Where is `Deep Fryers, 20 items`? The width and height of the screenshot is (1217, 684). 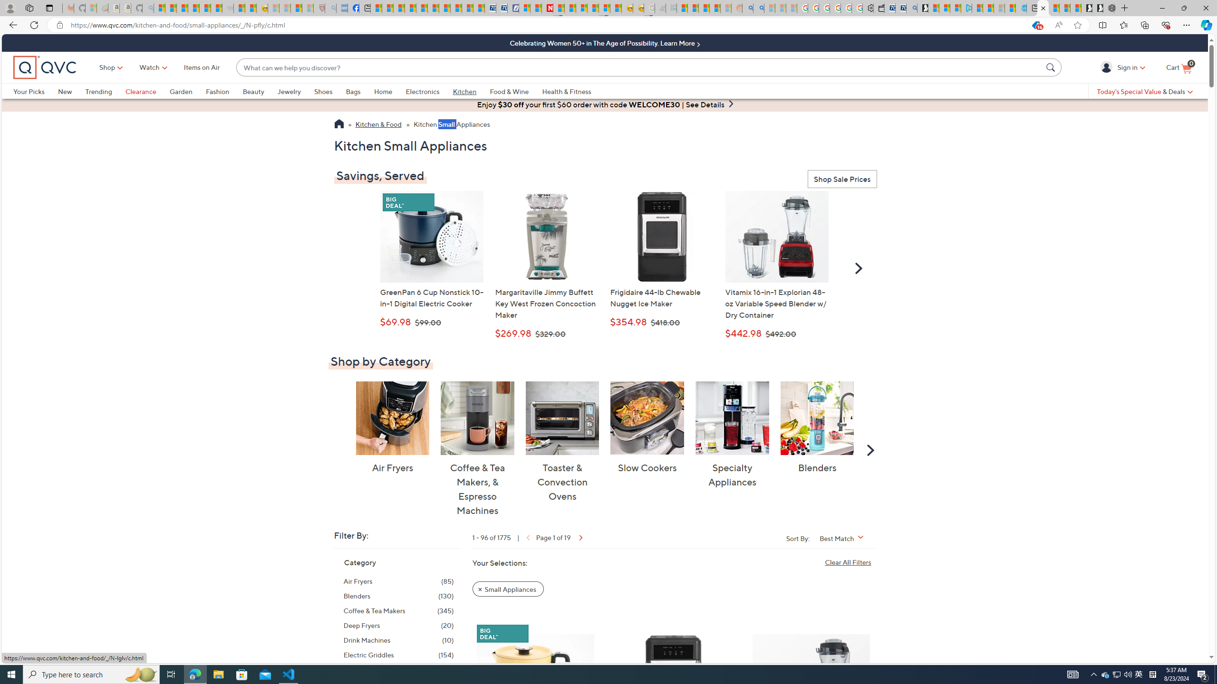
Deep Fryers, 20 items is located at coordinates (398, 625).